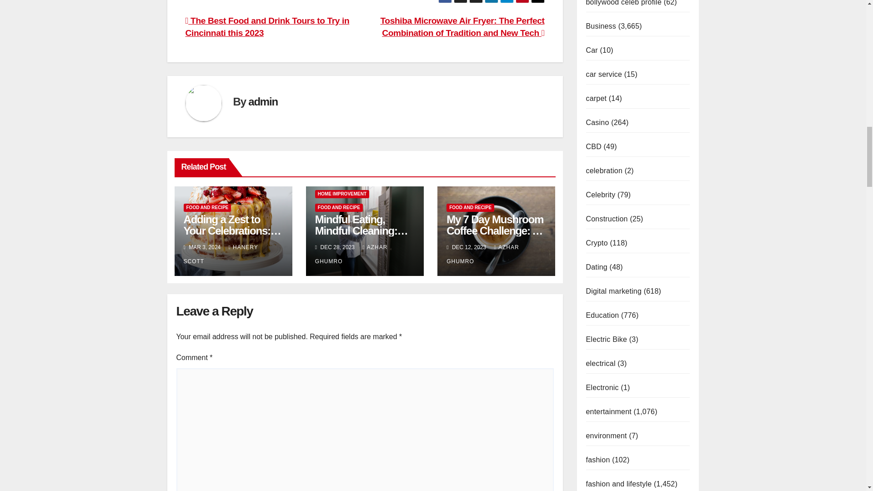 The image size is (873, 491). What do you see at coordinates (342, 194) in the screenshot?
I see `HOME IMPROVEMENT` at bounding box center [342, 194].